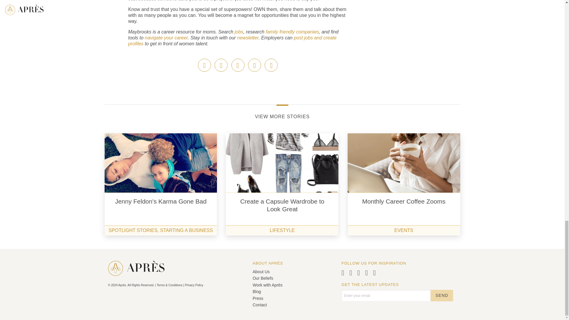 This screenshot has width=569, height=320. Describe the element at coordinates (239, 32) in the screenshot. I see `jobs` at that location.